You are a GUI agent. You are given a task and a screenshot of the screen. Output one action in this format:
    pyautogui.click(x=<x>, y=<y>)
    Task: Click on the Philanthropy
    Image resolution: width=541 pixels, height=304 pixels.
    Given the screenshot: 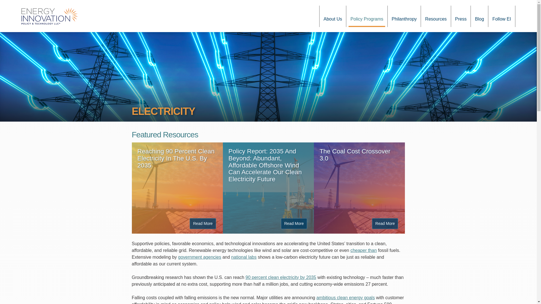 What is the action you would take?
    pyautogui.click(x=404, y=16)
    